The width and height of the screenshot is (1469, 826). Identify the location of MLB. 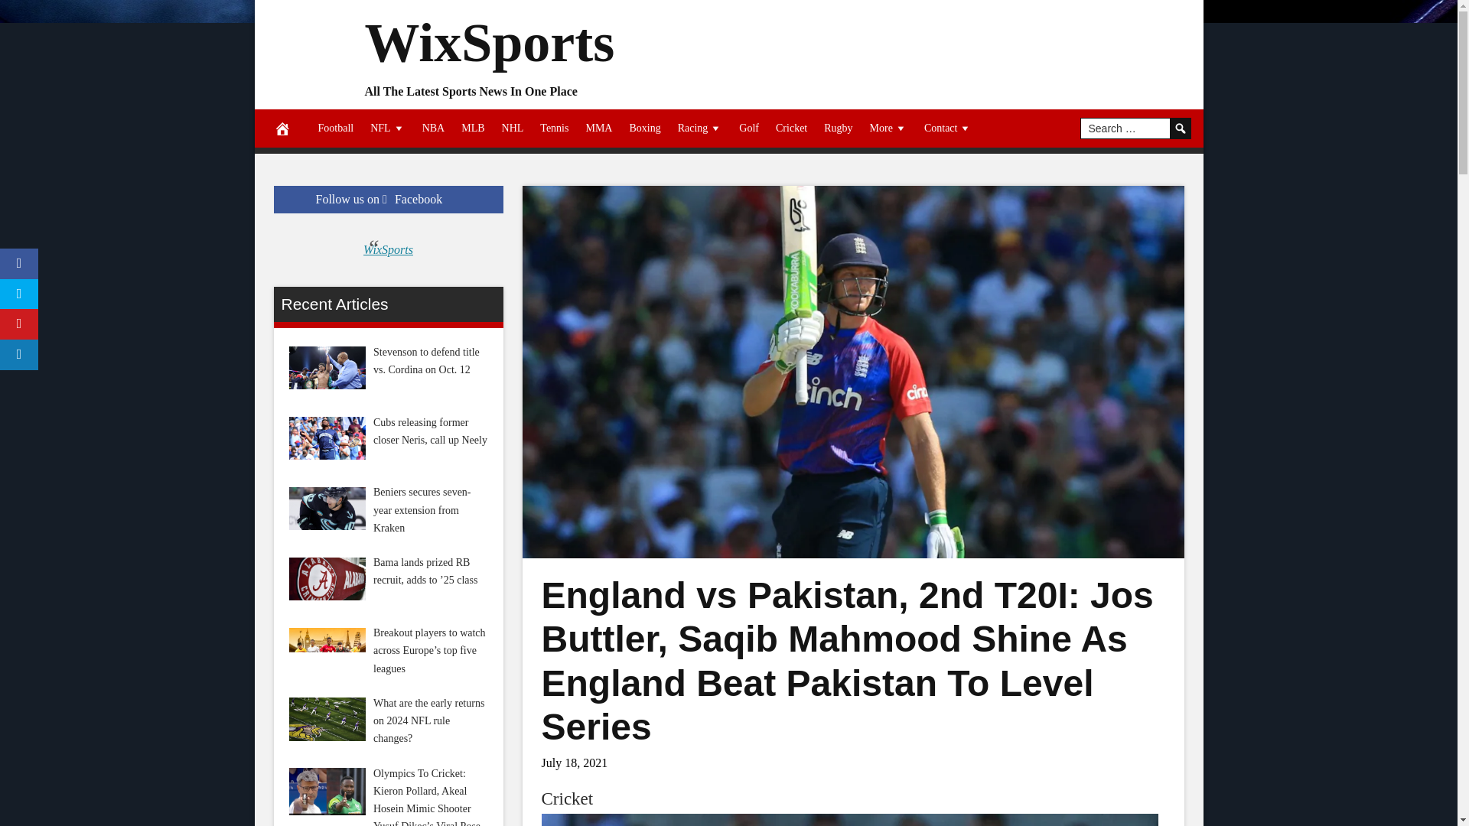
(472, 128).